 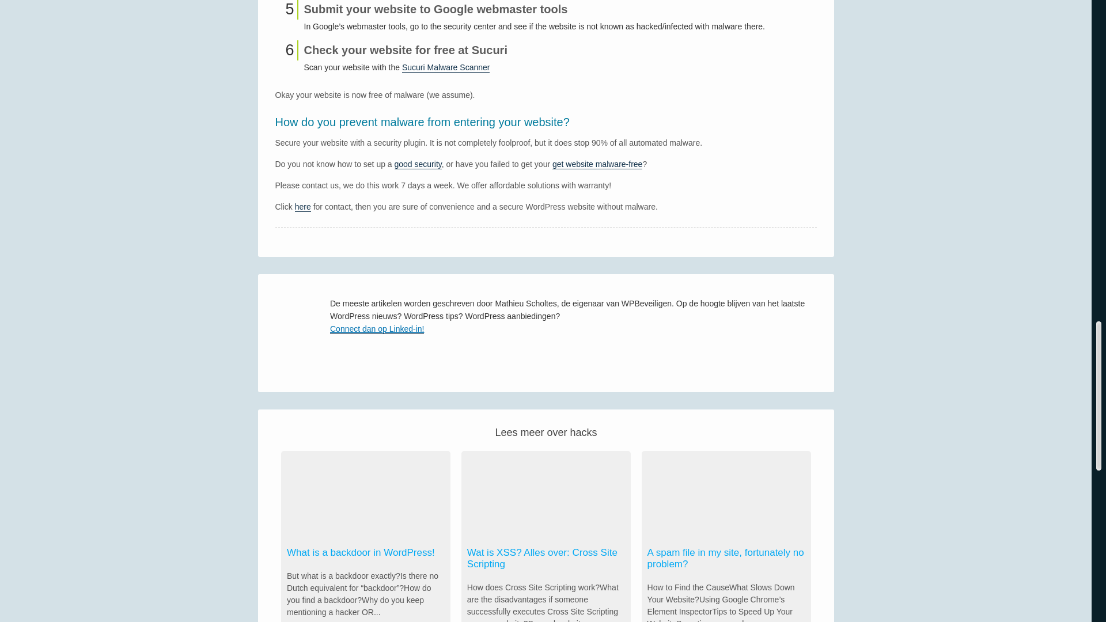 What do you see at coordinates (441, 332) in the screenshot?
I see `Connect dan op Linked-in!` at bounding box center [441, 332].